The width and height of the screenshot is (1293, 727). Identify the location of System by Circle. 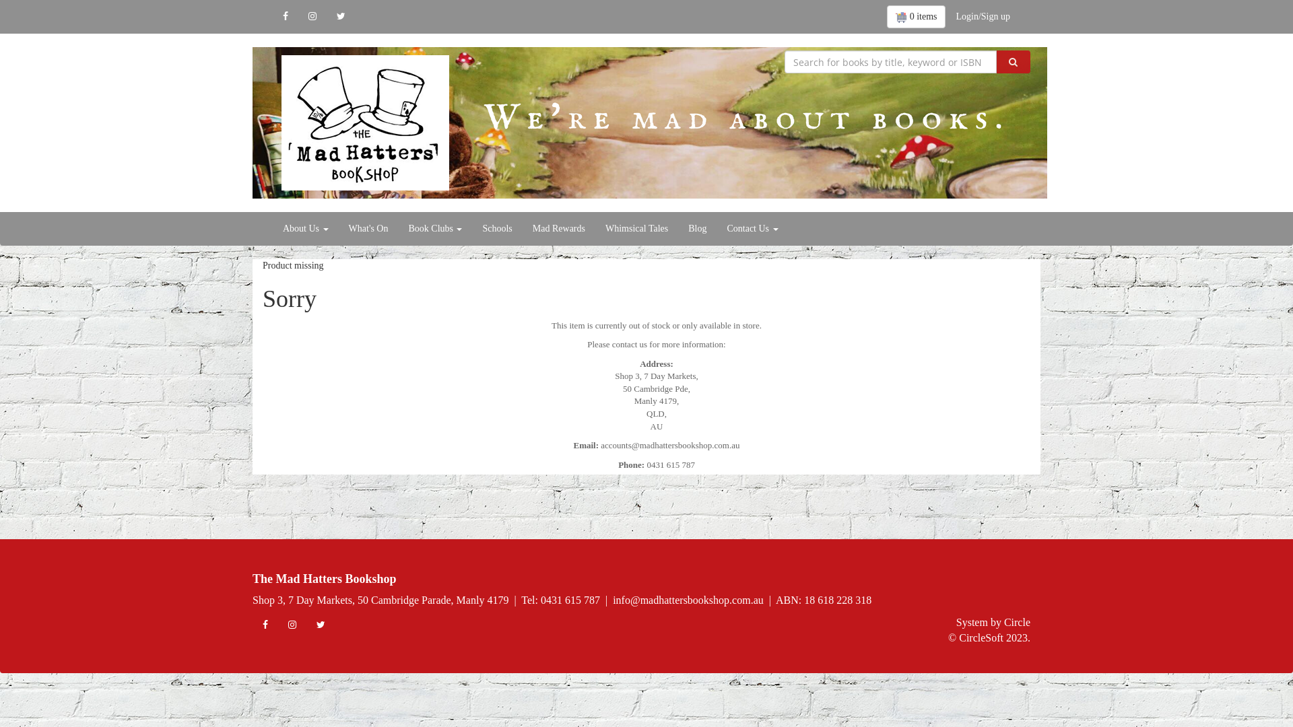
(993, 623).